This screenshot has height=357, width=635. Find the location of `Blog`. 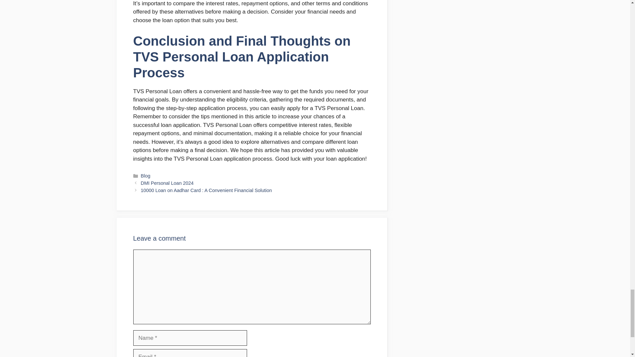

Blog is located at coordinates (146, 176).